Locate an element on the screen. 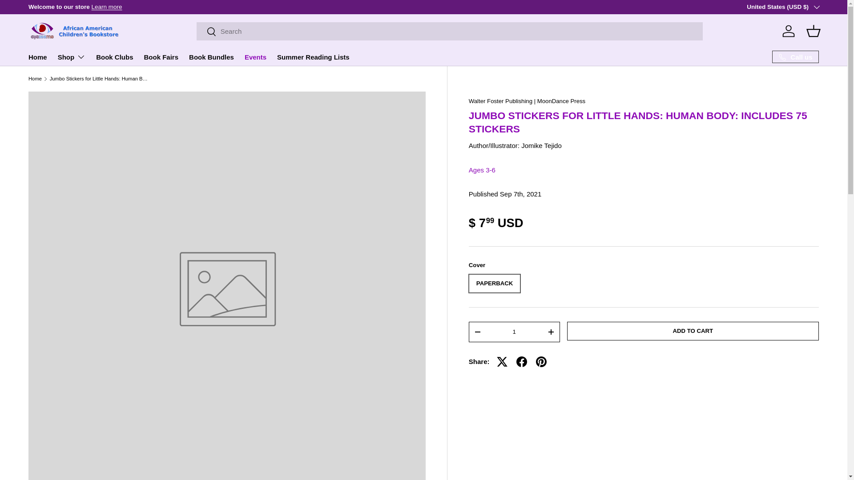 This screenshot has height=480, width=854. Call us is located at coordinates (795, 57).